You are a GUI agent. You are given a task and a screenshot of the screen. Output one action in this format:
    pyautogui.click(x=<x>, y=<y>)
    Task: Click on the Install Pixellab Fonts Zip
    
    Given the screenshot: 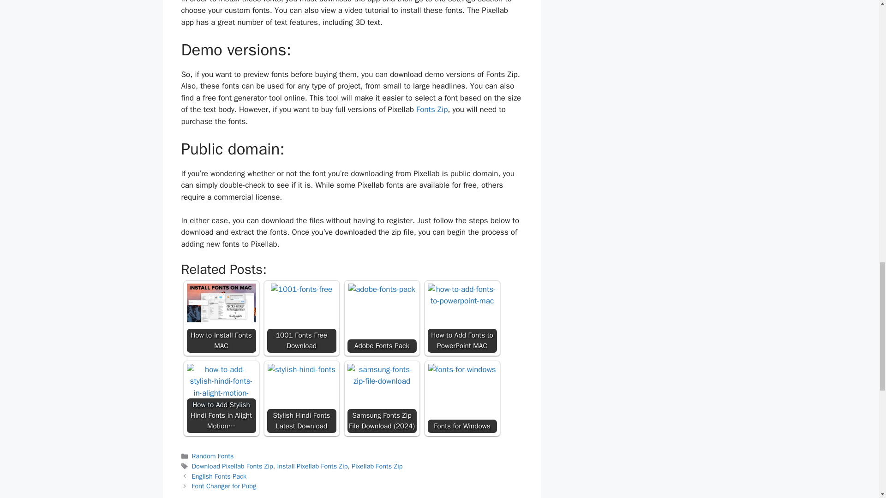 What is the action you would take?
    pyautogui.click(x=312, y=466)
    